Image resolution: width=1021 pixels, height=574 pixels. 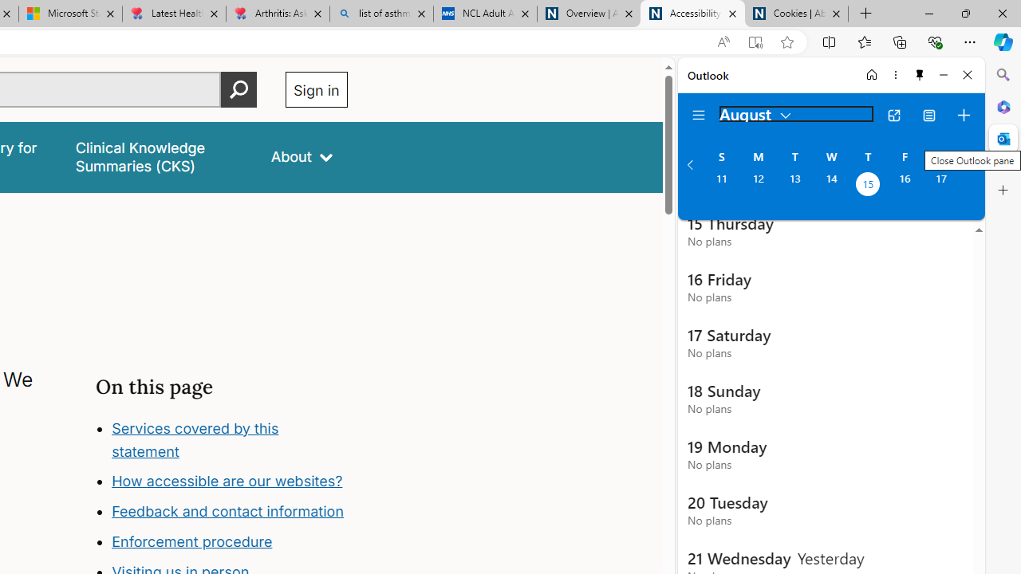 I want to click on Sunday, August 11, 2024. , so click(x=721, y=186).